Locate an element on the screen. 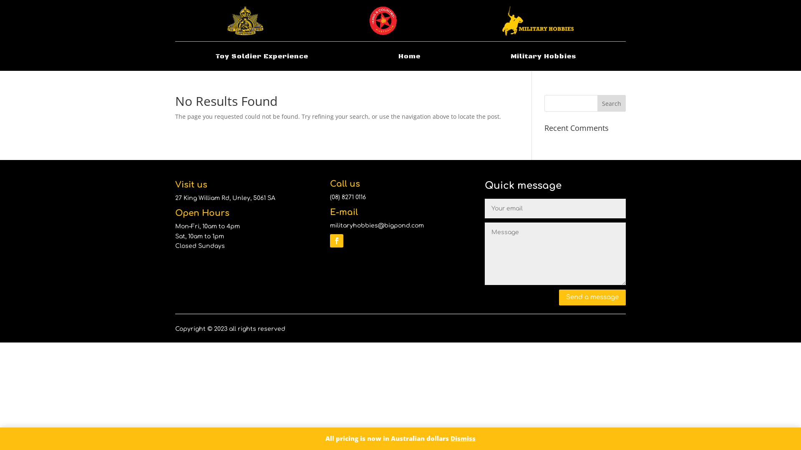 This screenshot has width=801, height=450. militaryhobbies@bigpond.com is located at coordinates (377, 226).